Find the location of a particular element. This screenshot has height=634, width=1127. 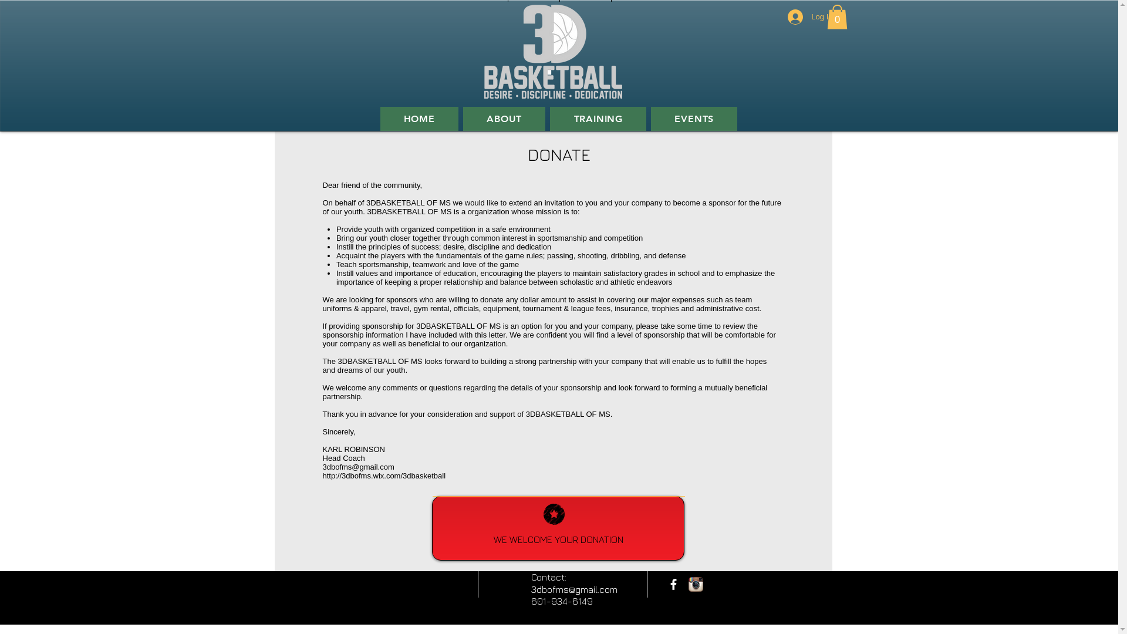

ABOUT is located at coordinates (504, 119).